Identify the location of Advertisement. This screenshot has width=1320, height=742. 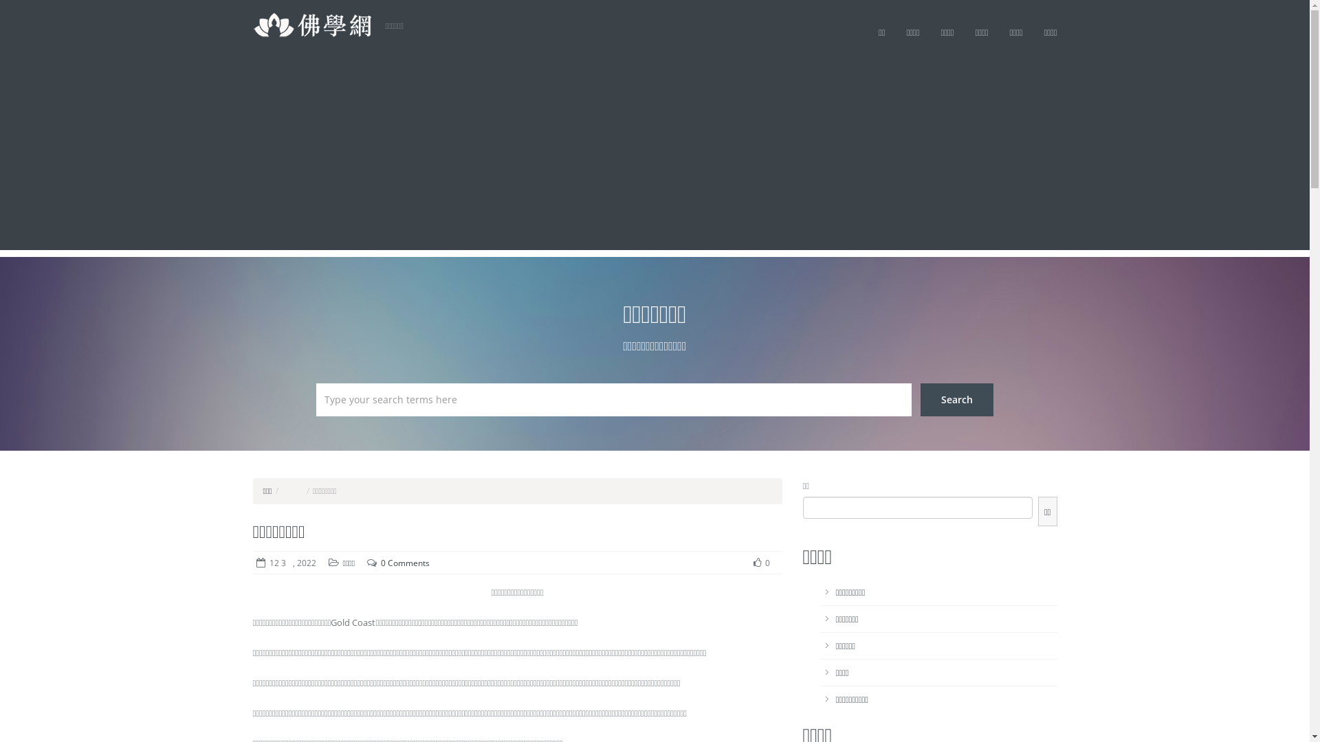
(654, 154).